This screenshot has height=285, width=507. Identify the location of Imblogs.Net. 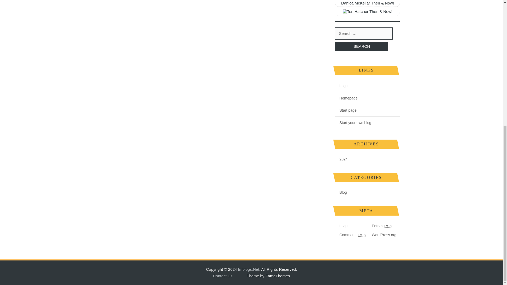
(248, 269).